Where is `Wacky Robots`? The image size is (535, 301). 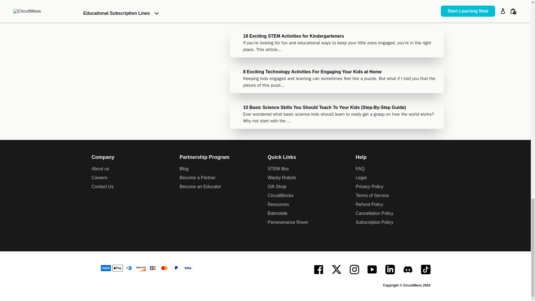 Wacky Robots is located at coordinates (309, 178).